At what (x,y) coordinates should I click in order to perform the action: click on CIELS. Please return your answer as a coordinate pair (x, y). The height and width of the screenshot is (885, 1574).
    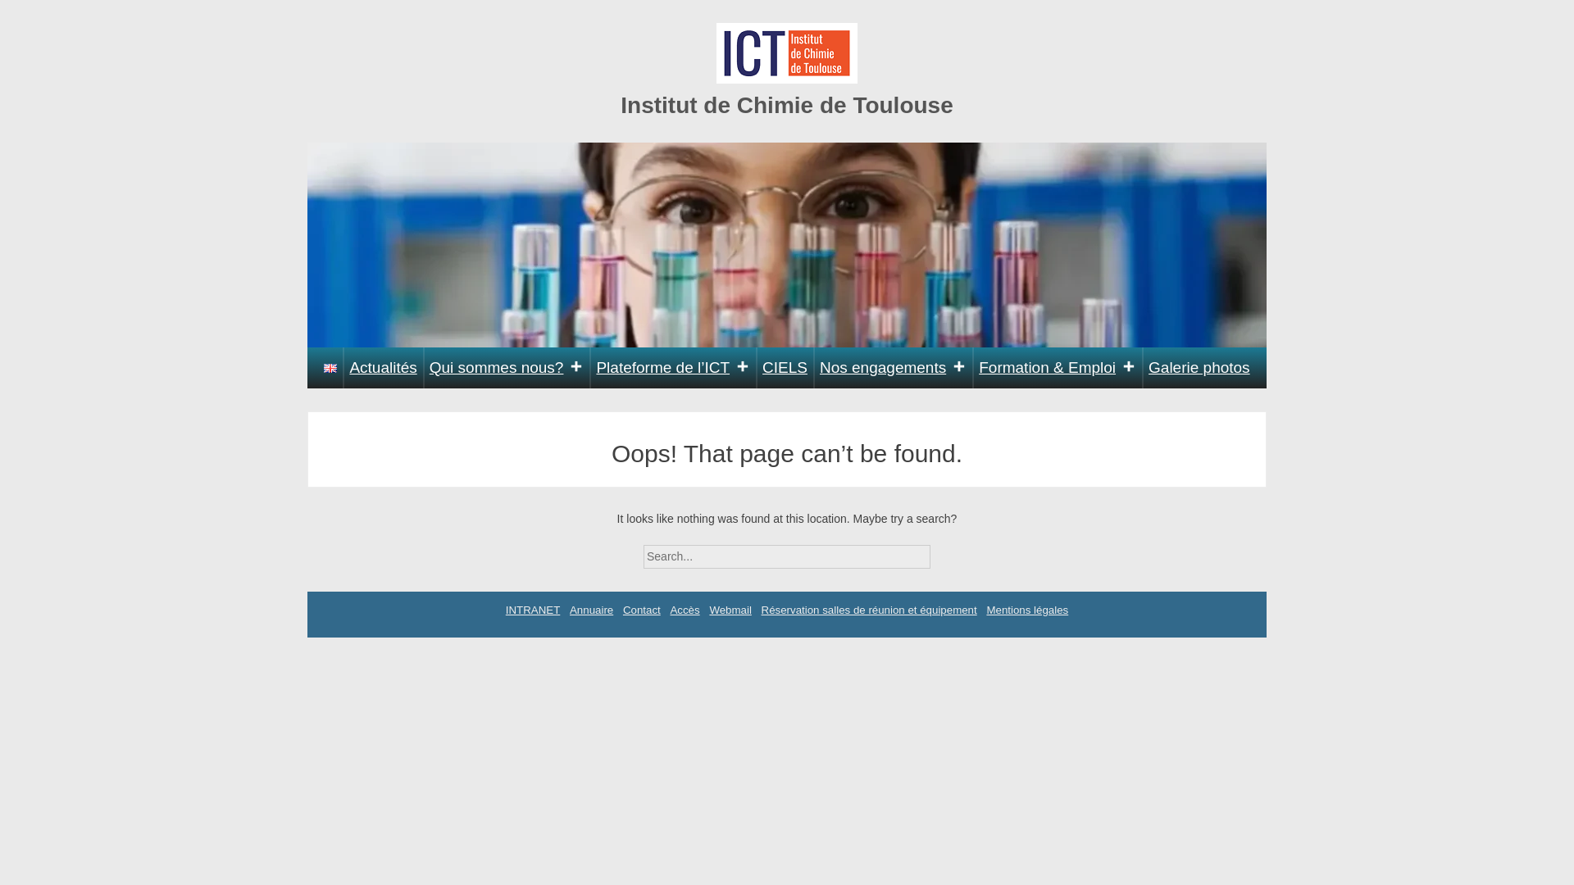
    Looking at the image, I should click on (785, 368).